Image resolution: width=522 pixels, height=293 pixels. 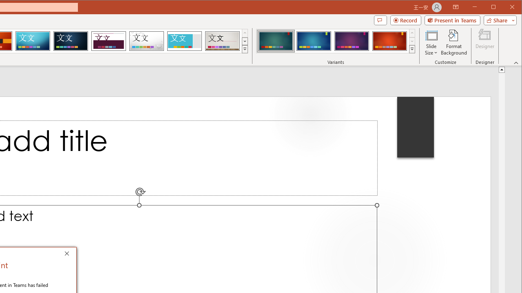 I want to click on Ion Variant 1, so click(x=276, y=41).